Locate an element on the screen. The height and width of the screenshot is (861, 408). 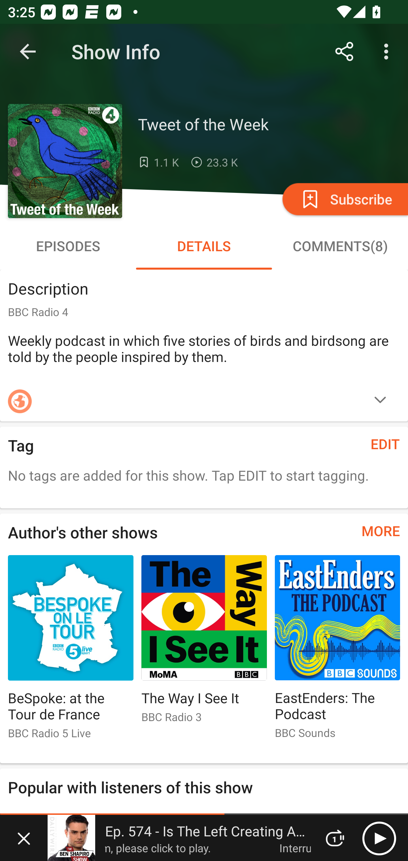
DETAILS is located at coordinates (204, 246).